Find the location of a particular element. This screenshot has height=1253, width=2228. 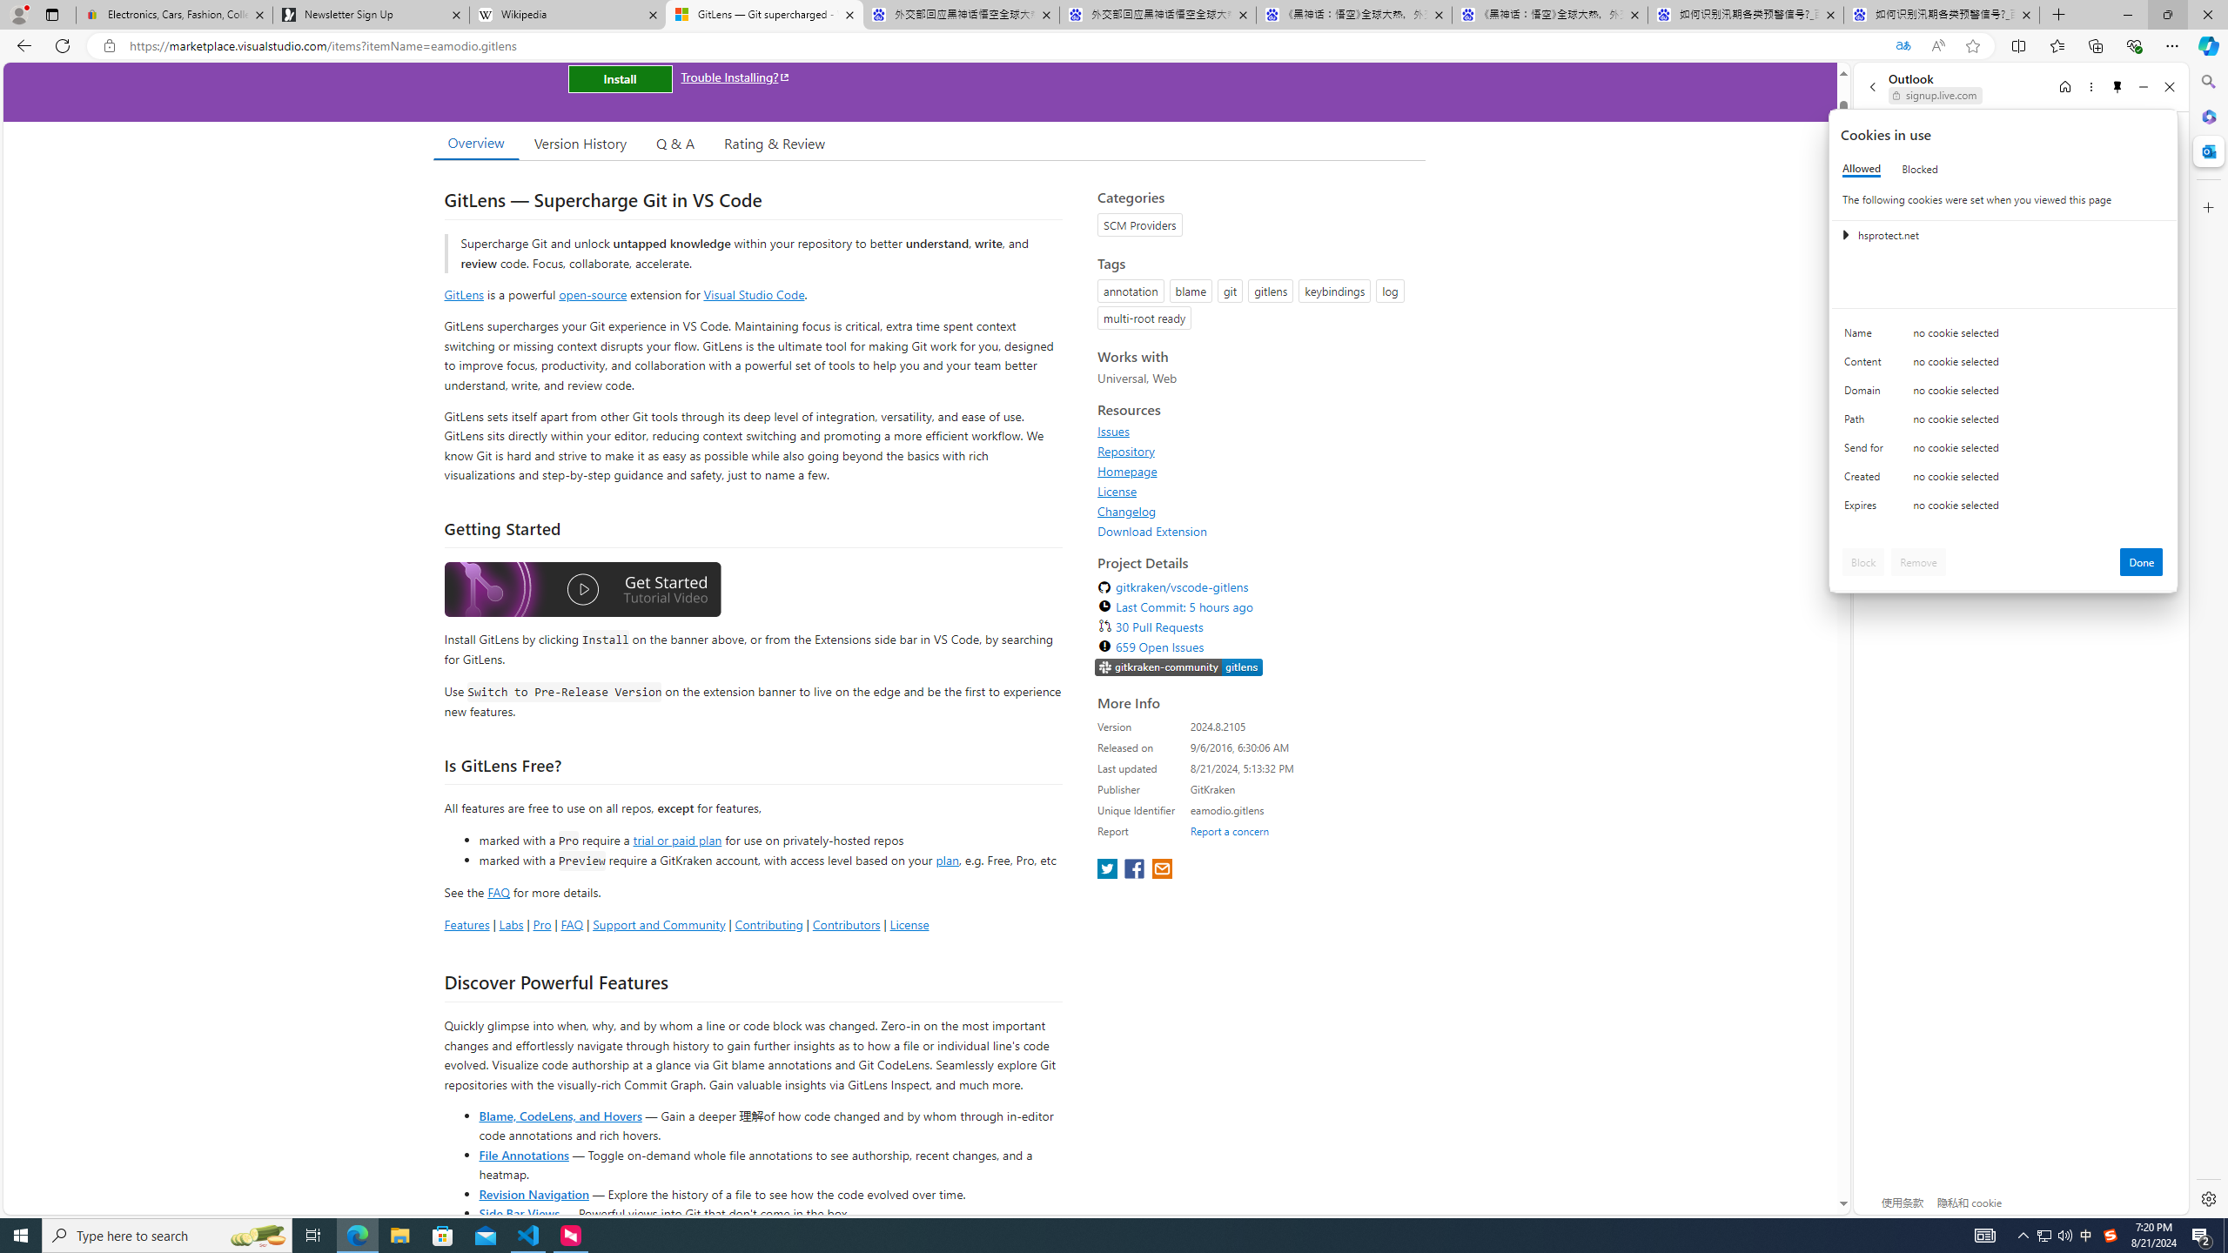

Created is located at coordinates (1867, 480).